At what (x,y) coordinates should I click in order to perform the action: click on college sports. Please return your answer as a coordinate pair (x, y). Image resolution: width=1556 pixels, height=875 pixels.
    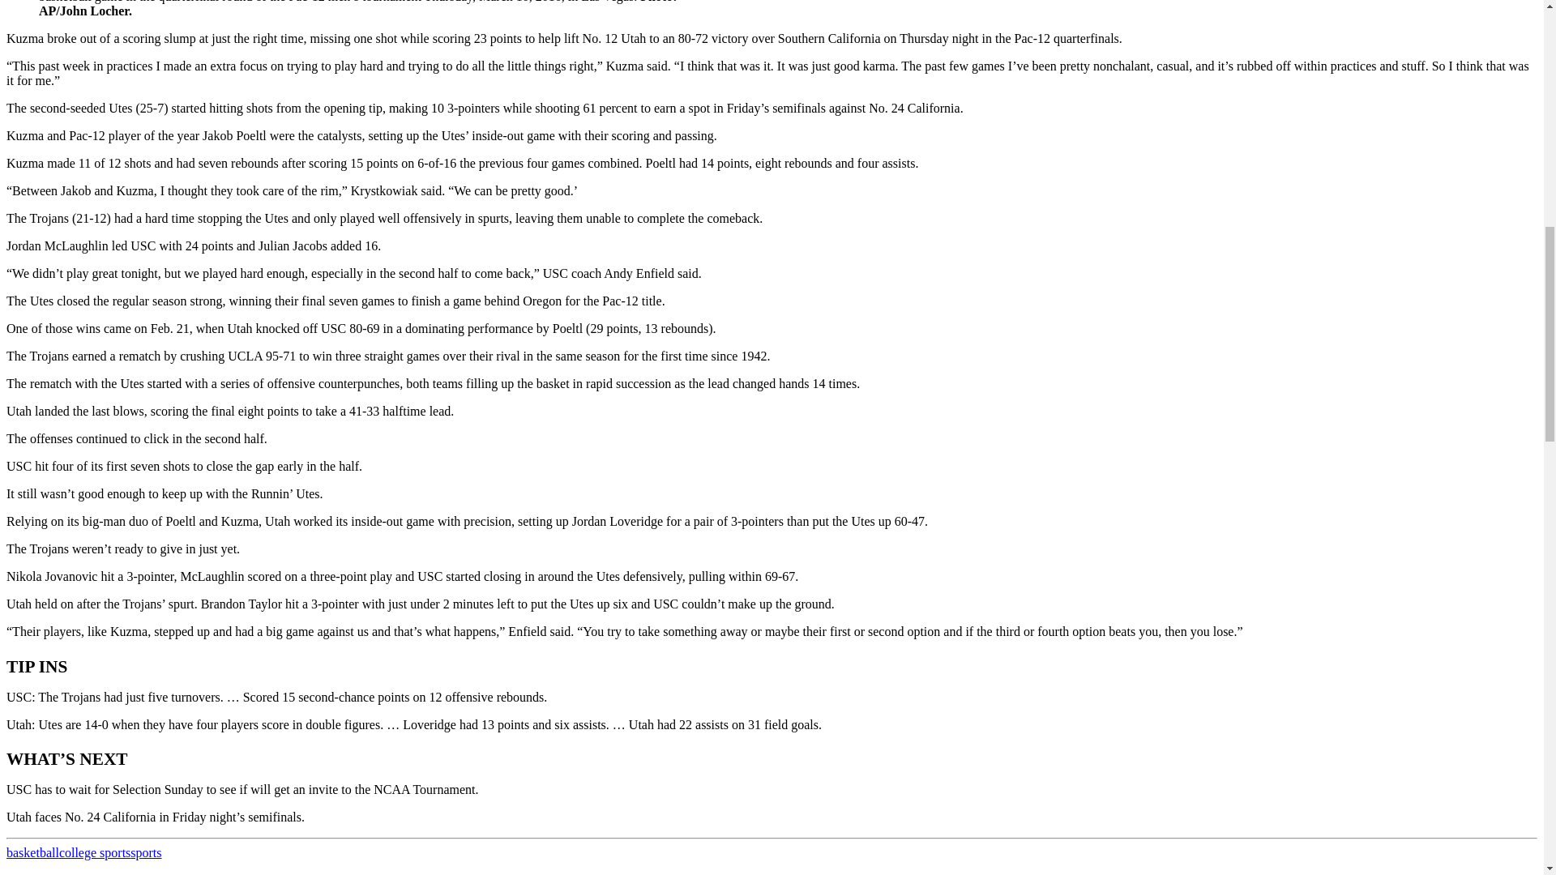
    Looking at the image, I should click on (94, 852).